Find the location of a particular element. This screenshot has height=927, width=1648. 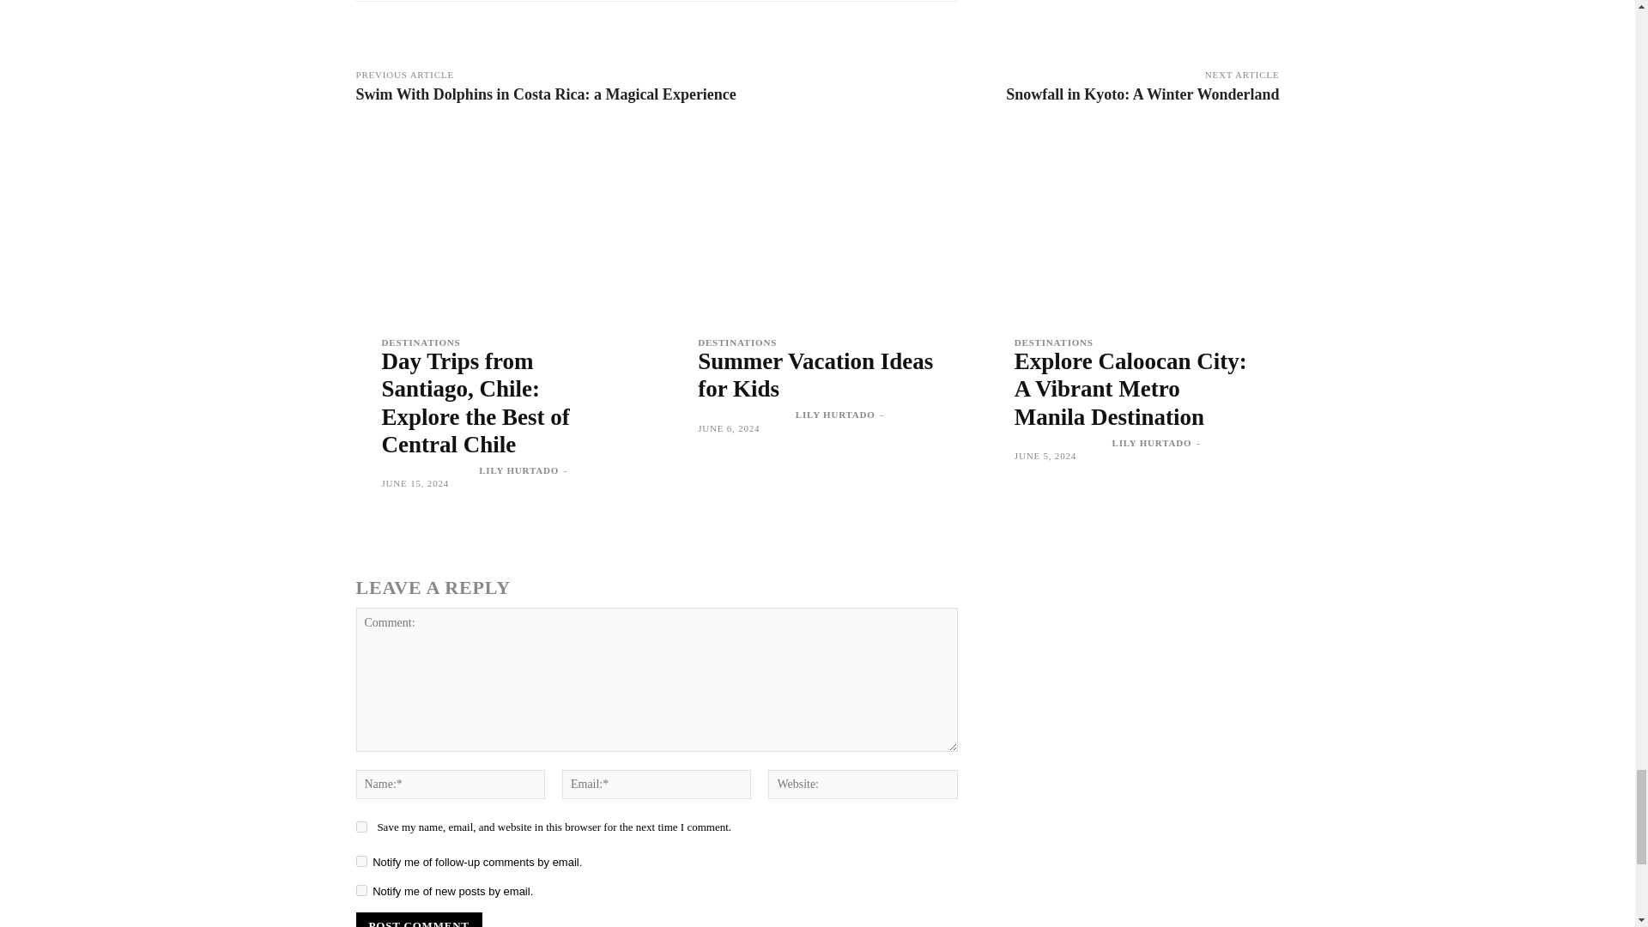

yes is located at coordinates (360, 826).